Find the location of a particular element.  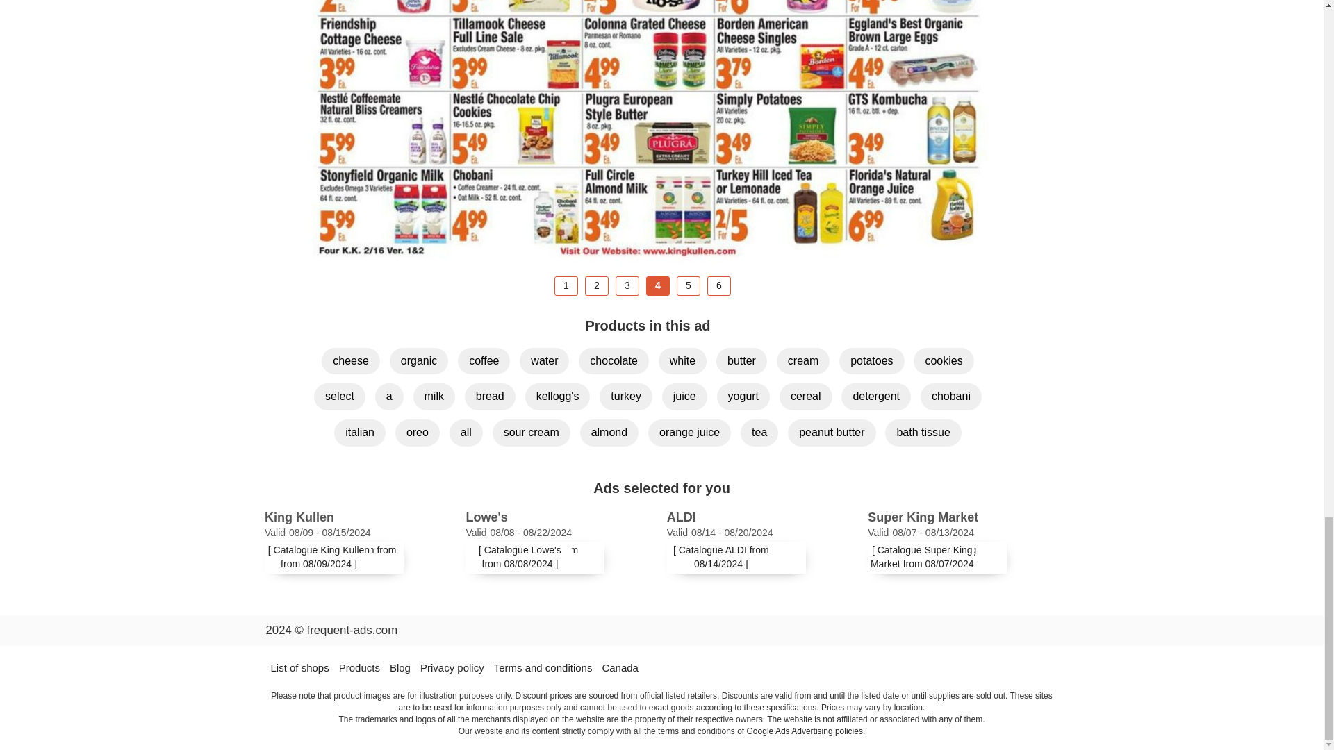

coffee is located at coordinates (484, 361).